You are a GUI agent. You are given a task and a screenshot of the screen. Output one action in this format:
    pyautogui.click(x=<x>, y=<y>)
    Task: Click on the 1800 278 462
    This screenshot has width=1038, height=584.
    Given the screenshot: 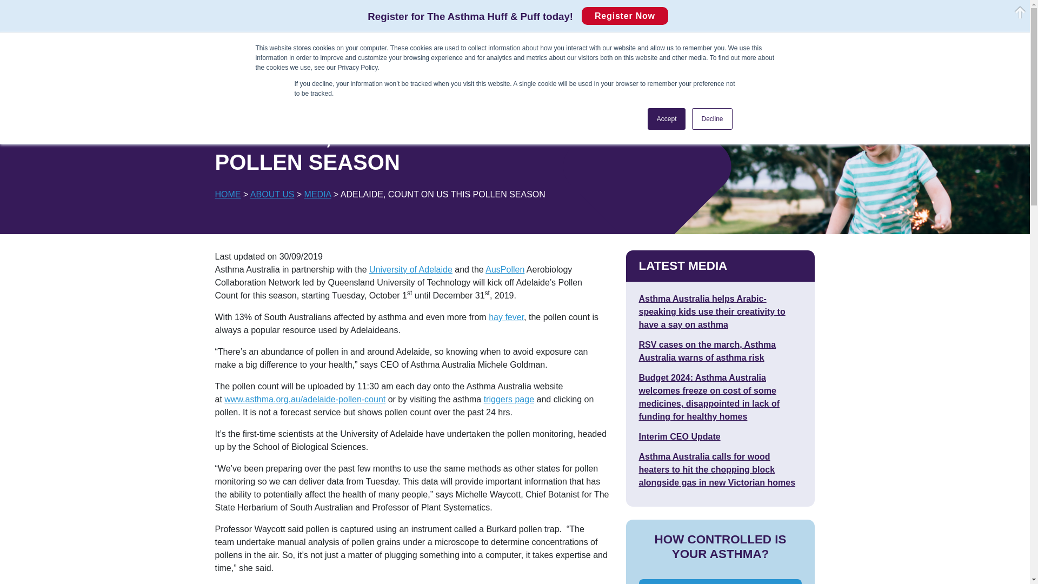 What is the action you would take?
    pyautogui.click(x=838, y=49)
    